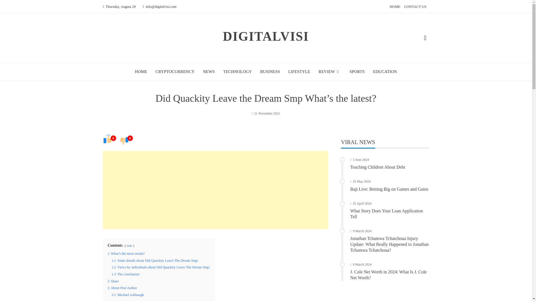 This screenshot has width=536, height=301. Describe the element at coordinates (299, 71) in the screenshot. I see `LIFESTYLE` at that location.